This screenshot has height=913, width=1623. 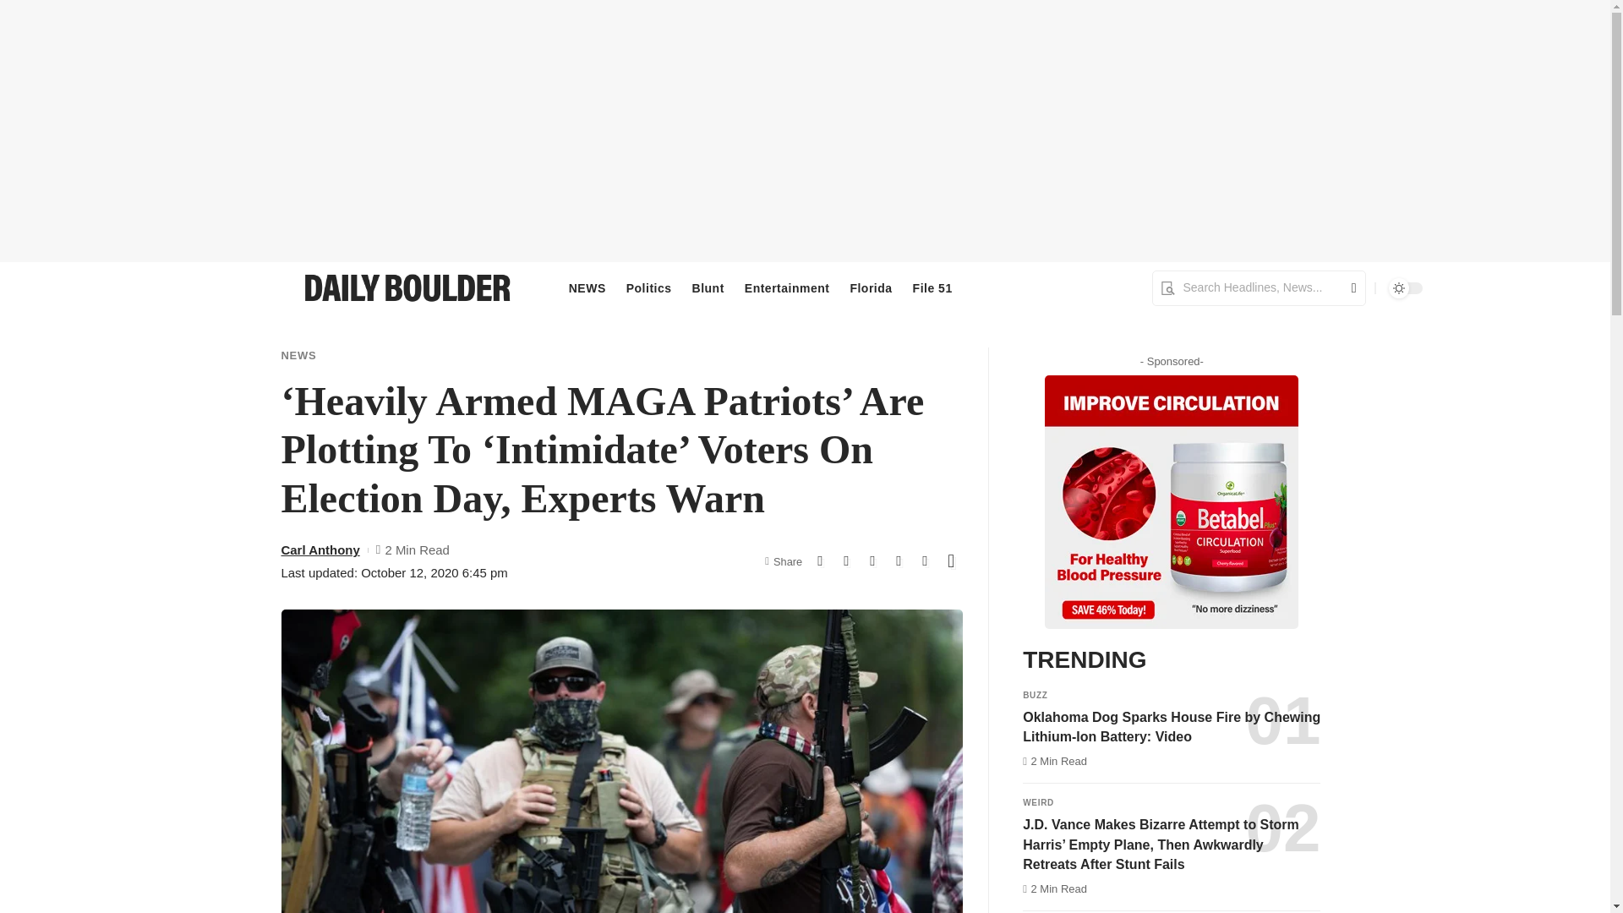 I want to click on File 51, so click(x=932, y=288).